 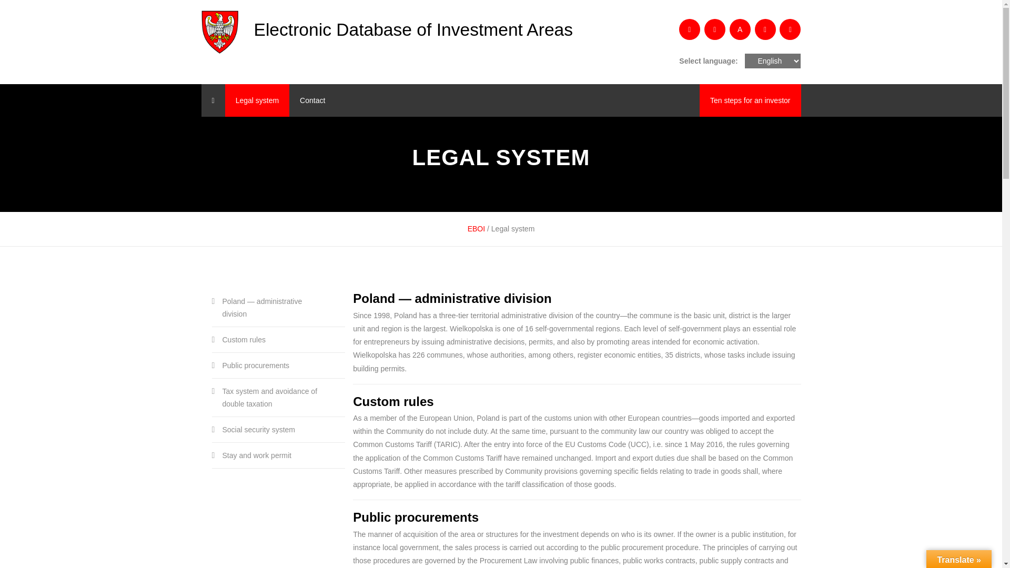 What do you see at coordinates (790, 29) in the screenshot?
I see `Sitemap` at bounding box center [790, 29].